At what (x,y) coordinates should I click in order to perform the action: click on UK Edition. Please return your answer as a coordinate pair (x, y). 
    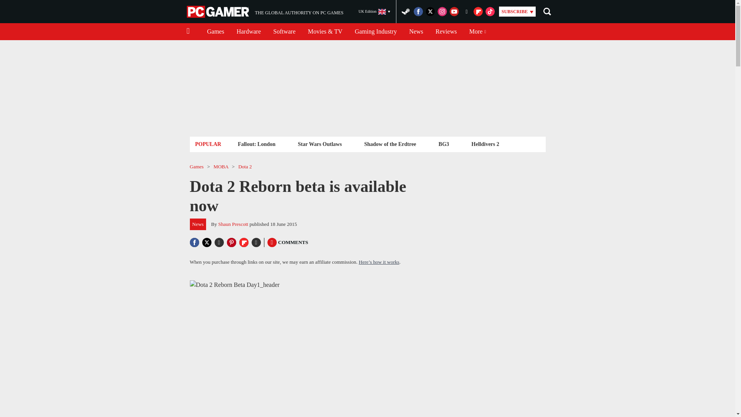
    Looking at the image, I should click on (374, 12).